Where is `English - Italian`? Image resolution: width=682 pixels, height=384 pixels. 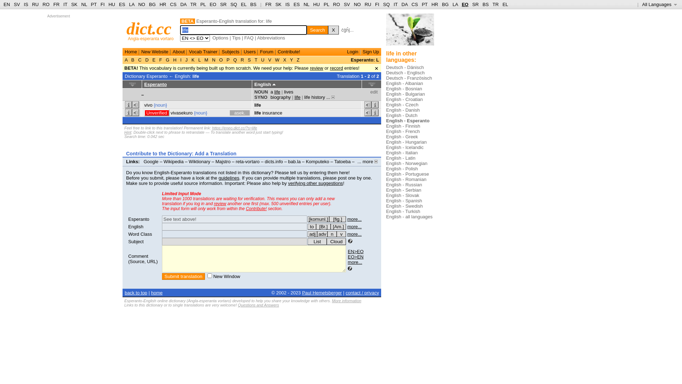 English - Italian is located at coordinates (402, 153).